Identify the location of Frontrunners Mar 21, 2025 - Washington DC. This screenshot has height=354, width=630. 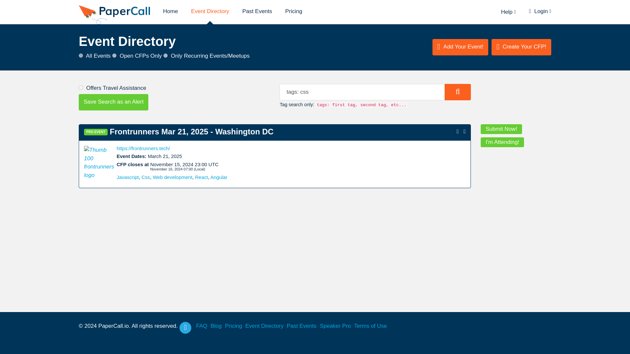
(192, 131).